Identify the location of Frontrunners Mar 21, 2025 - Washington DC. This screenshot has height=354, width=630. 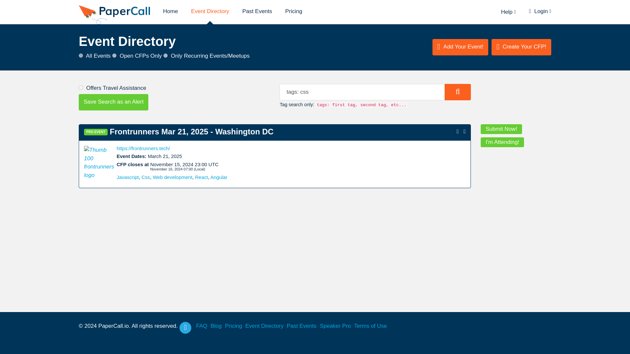
(192, 131).